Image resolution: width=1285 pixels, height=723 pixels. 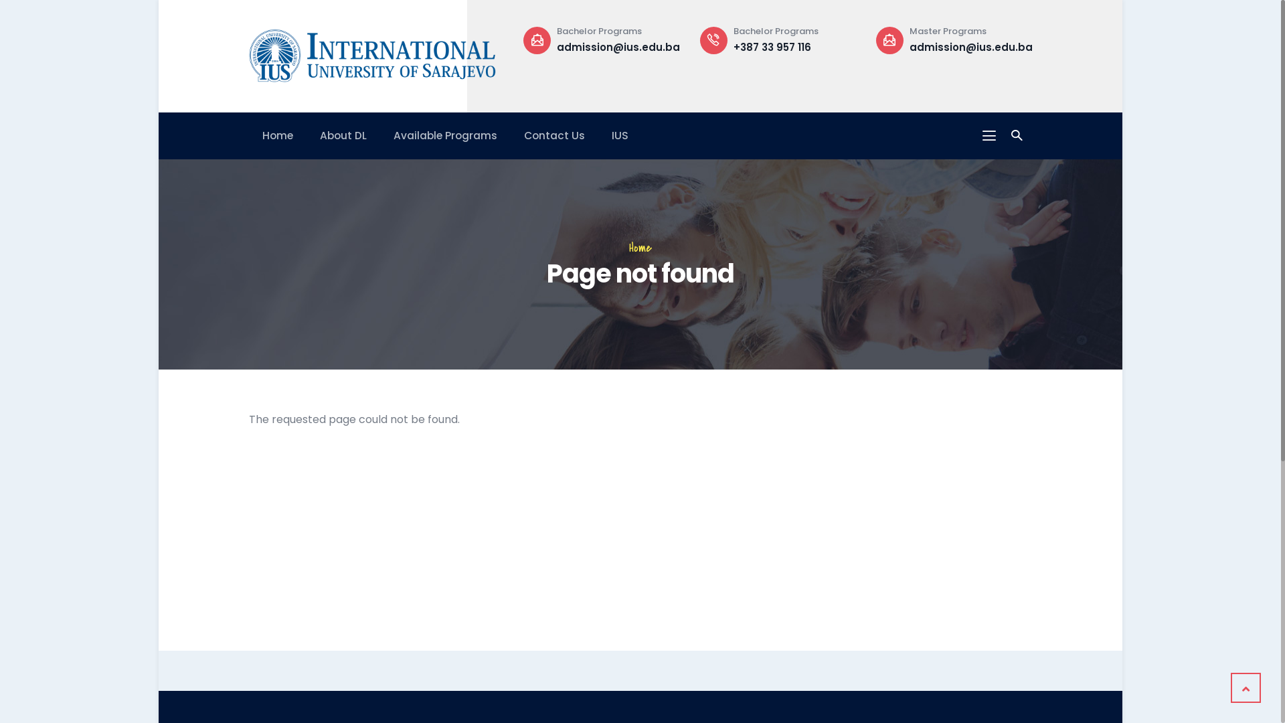 I want to click on +387 33 957 116, so click(x=948, y=47).